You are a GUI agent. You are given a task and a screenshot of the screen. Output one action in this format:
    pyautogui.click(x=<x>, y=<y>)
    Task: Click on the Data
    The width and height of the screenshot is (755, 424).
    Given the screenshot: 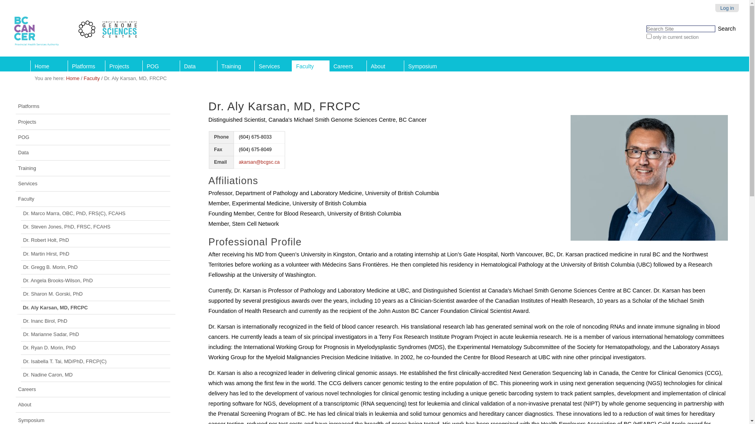 What is the action you would take?
    pyautogui.click(x=198, y=66)
    